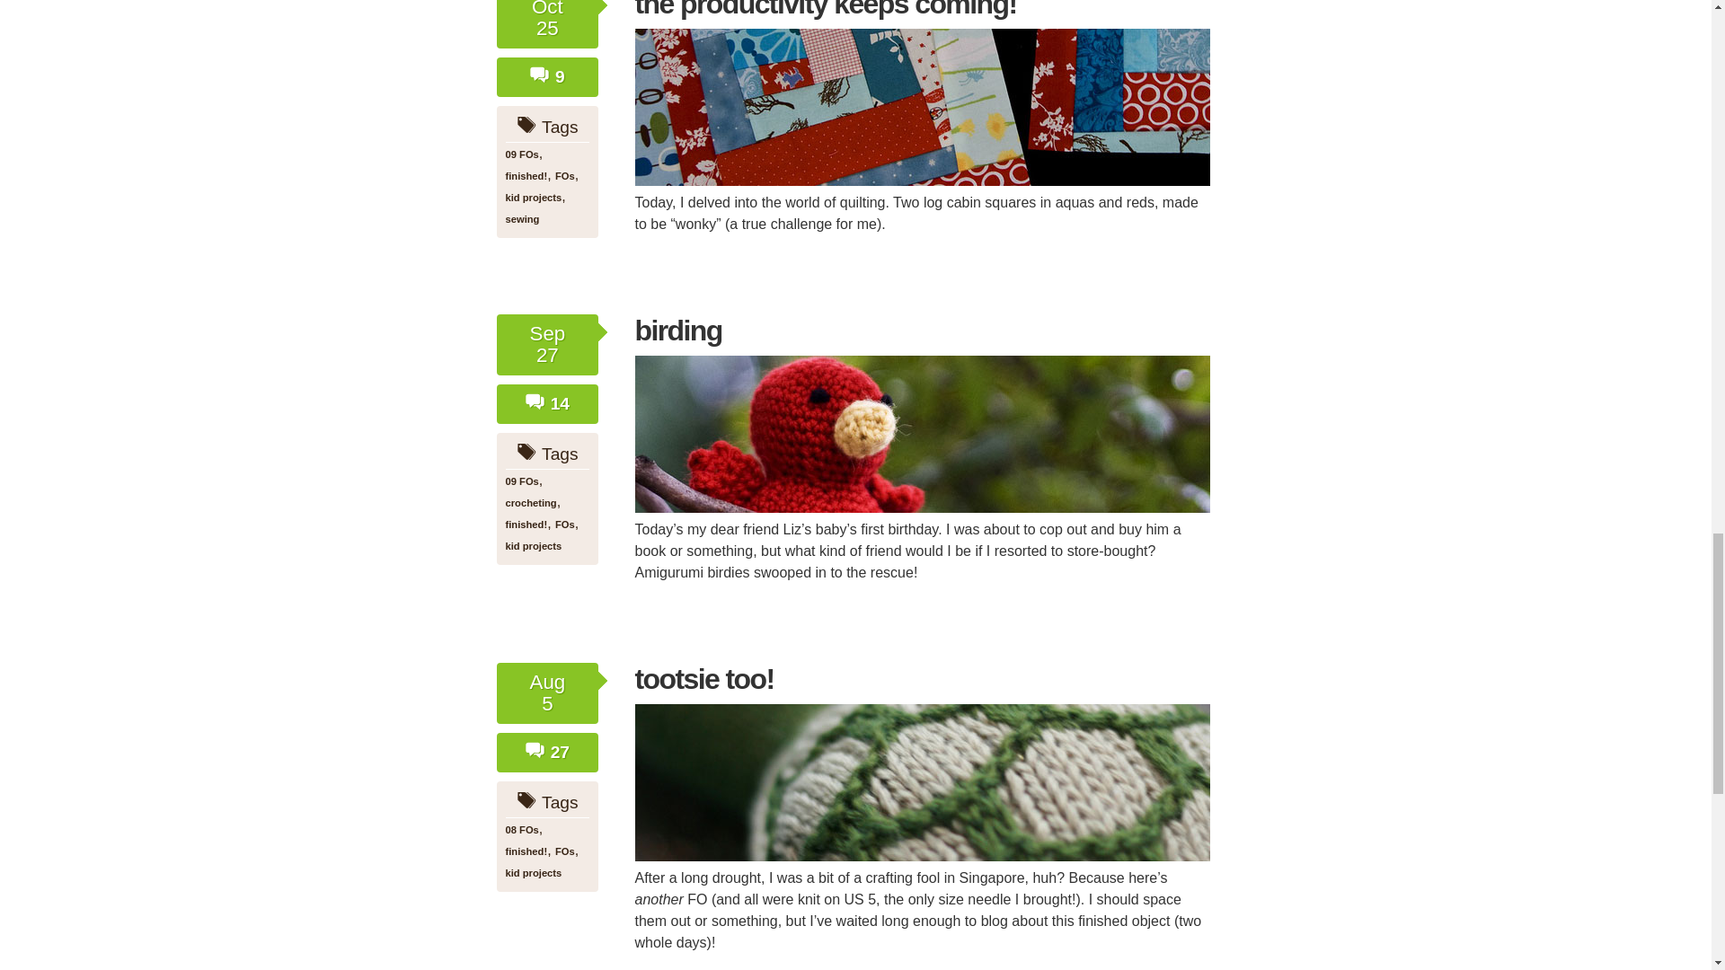 This screenshot has width=1725, height=970. Describe the element at coordinates (521, 218) in the screenshot. I see `sewing` at that location.